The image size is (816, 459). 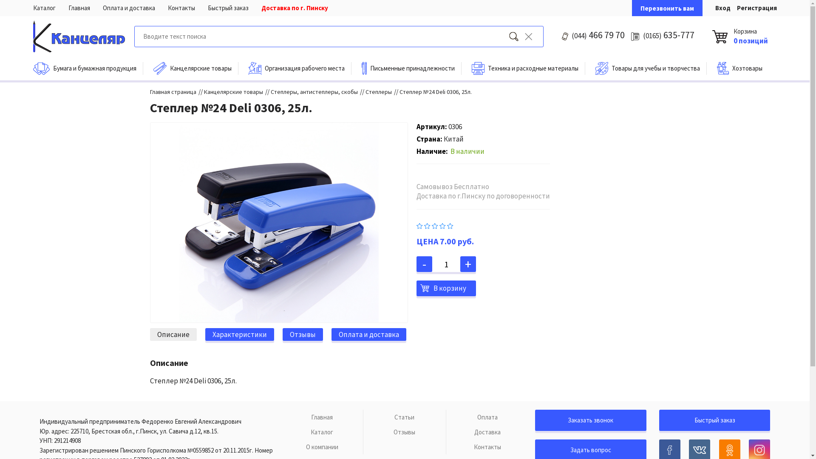 What do you see at coordinates (450, 225) in the screenshot?
I see `5` at bounding box center [450, 225].